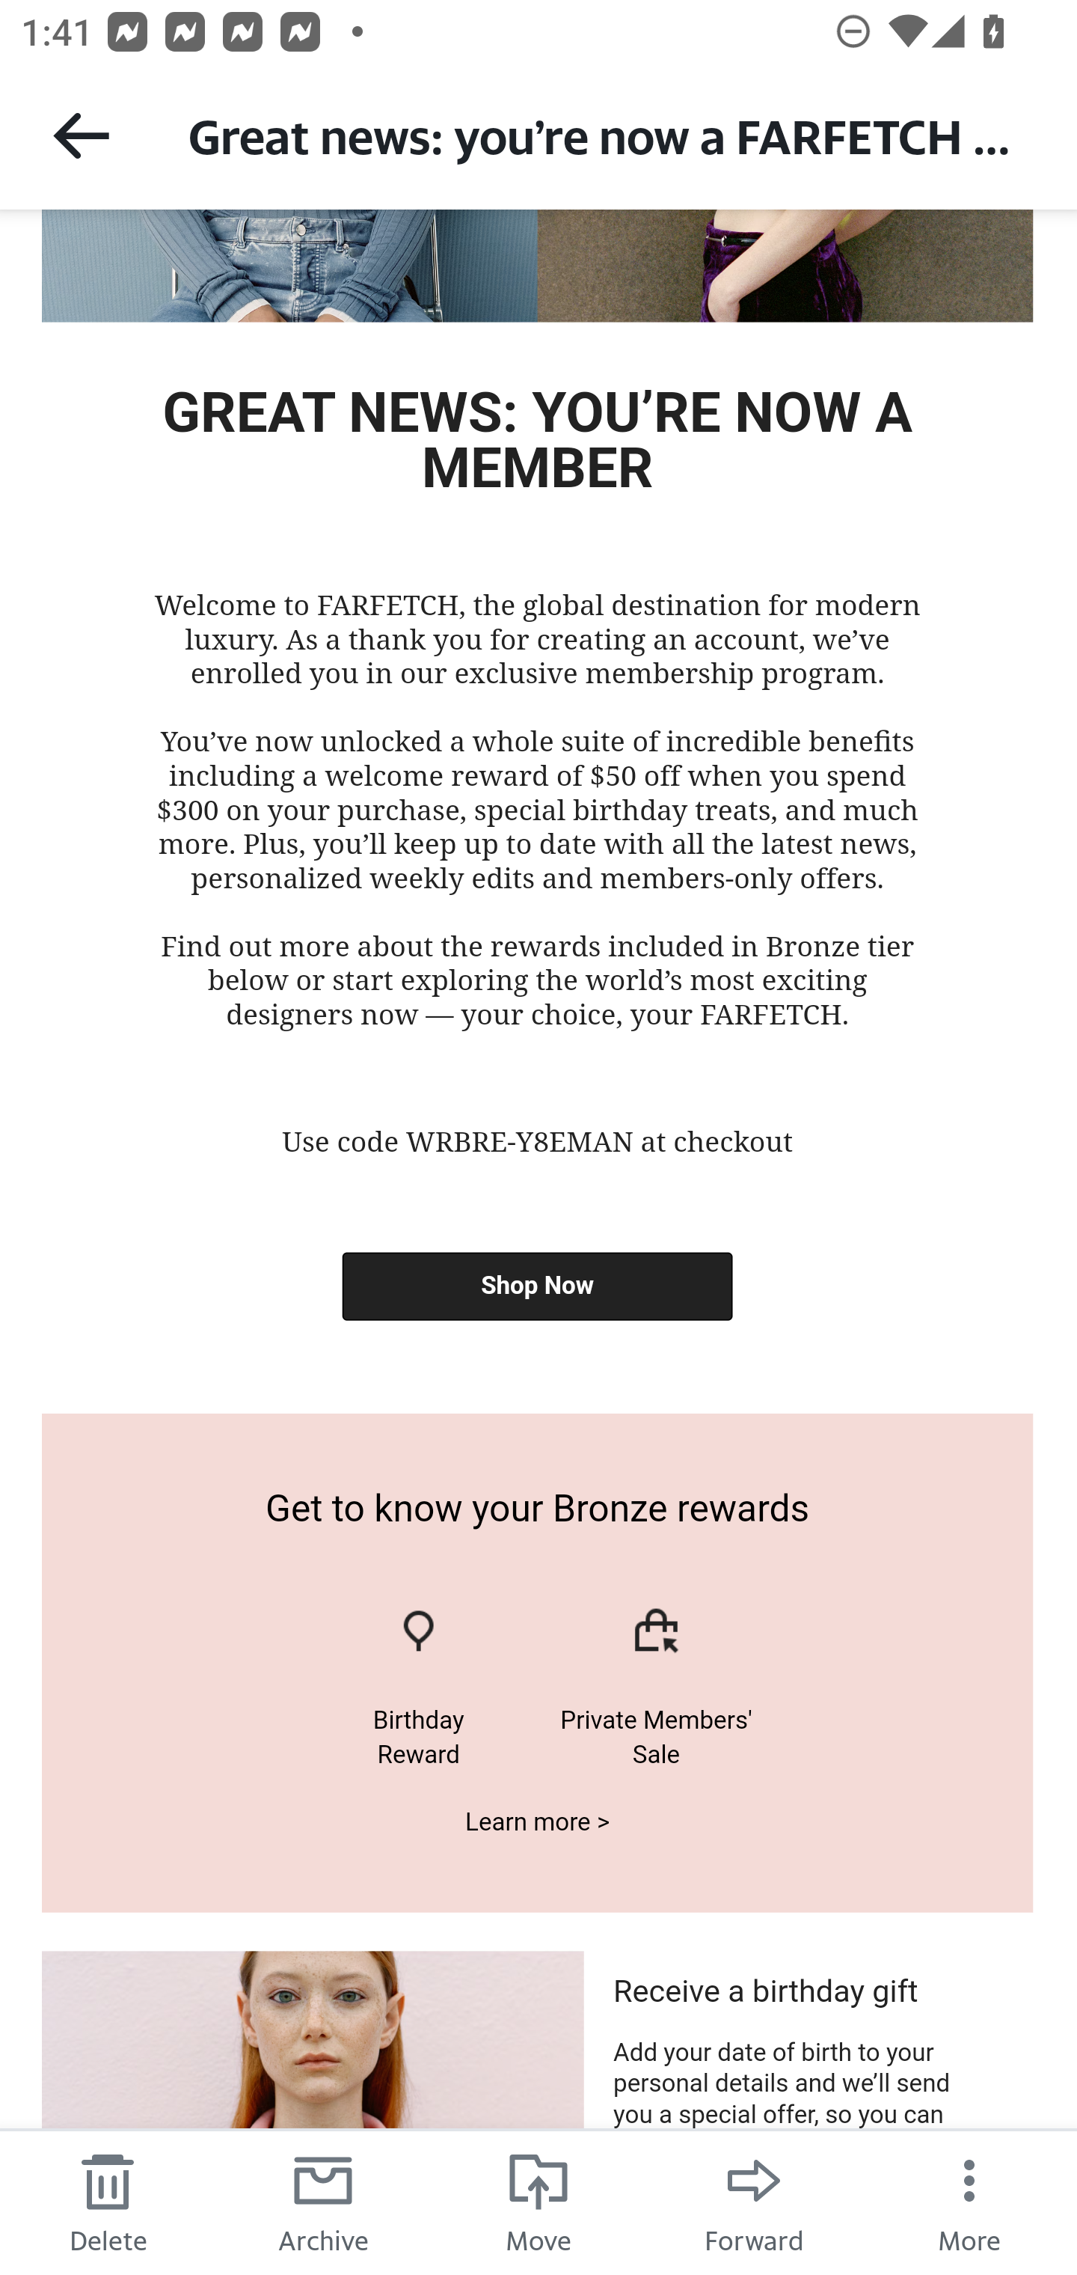 This screenshot has height=2275, width=1077. What do you see at coordinates (764, 1991) in the screenshot?
I see `Receive a birthday gift` at bounding box center [764, 1991].